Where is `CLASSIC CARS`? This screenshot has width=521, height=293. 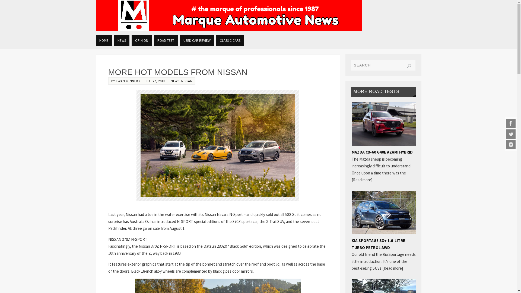
CLASSIC CARS is located at coordinates (230, 41).